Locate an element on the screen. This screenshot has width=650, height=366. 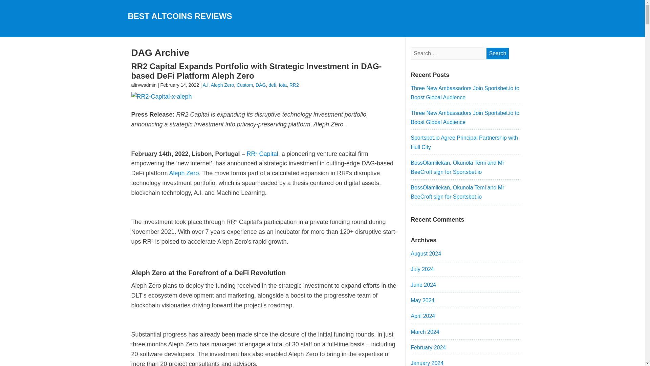
RR2 is located at coordinates (294, 85).